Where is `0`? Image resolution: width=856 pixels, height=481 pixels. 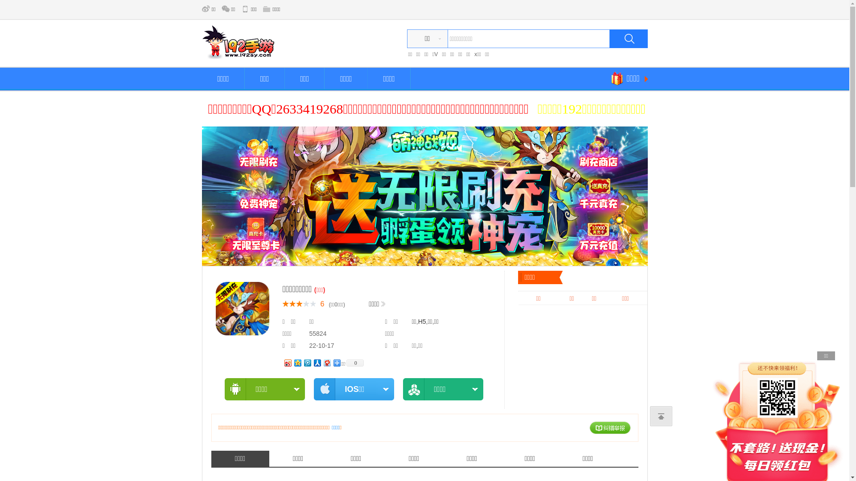 0 is located at coordinates (354, 363).